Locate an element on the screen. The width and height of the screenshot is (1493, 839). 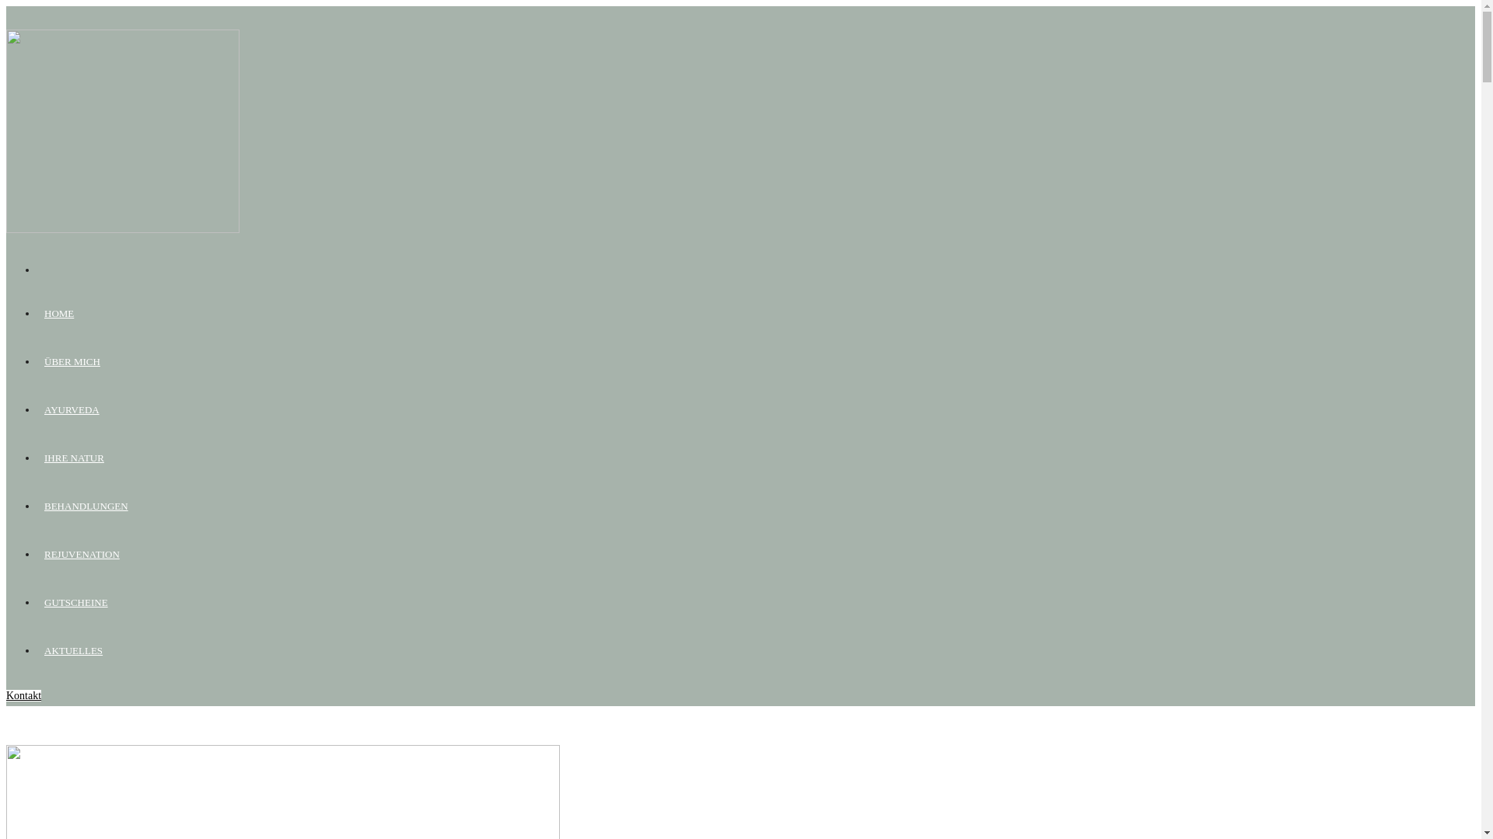
AYURVEDA is located at coordinates (72, 410).